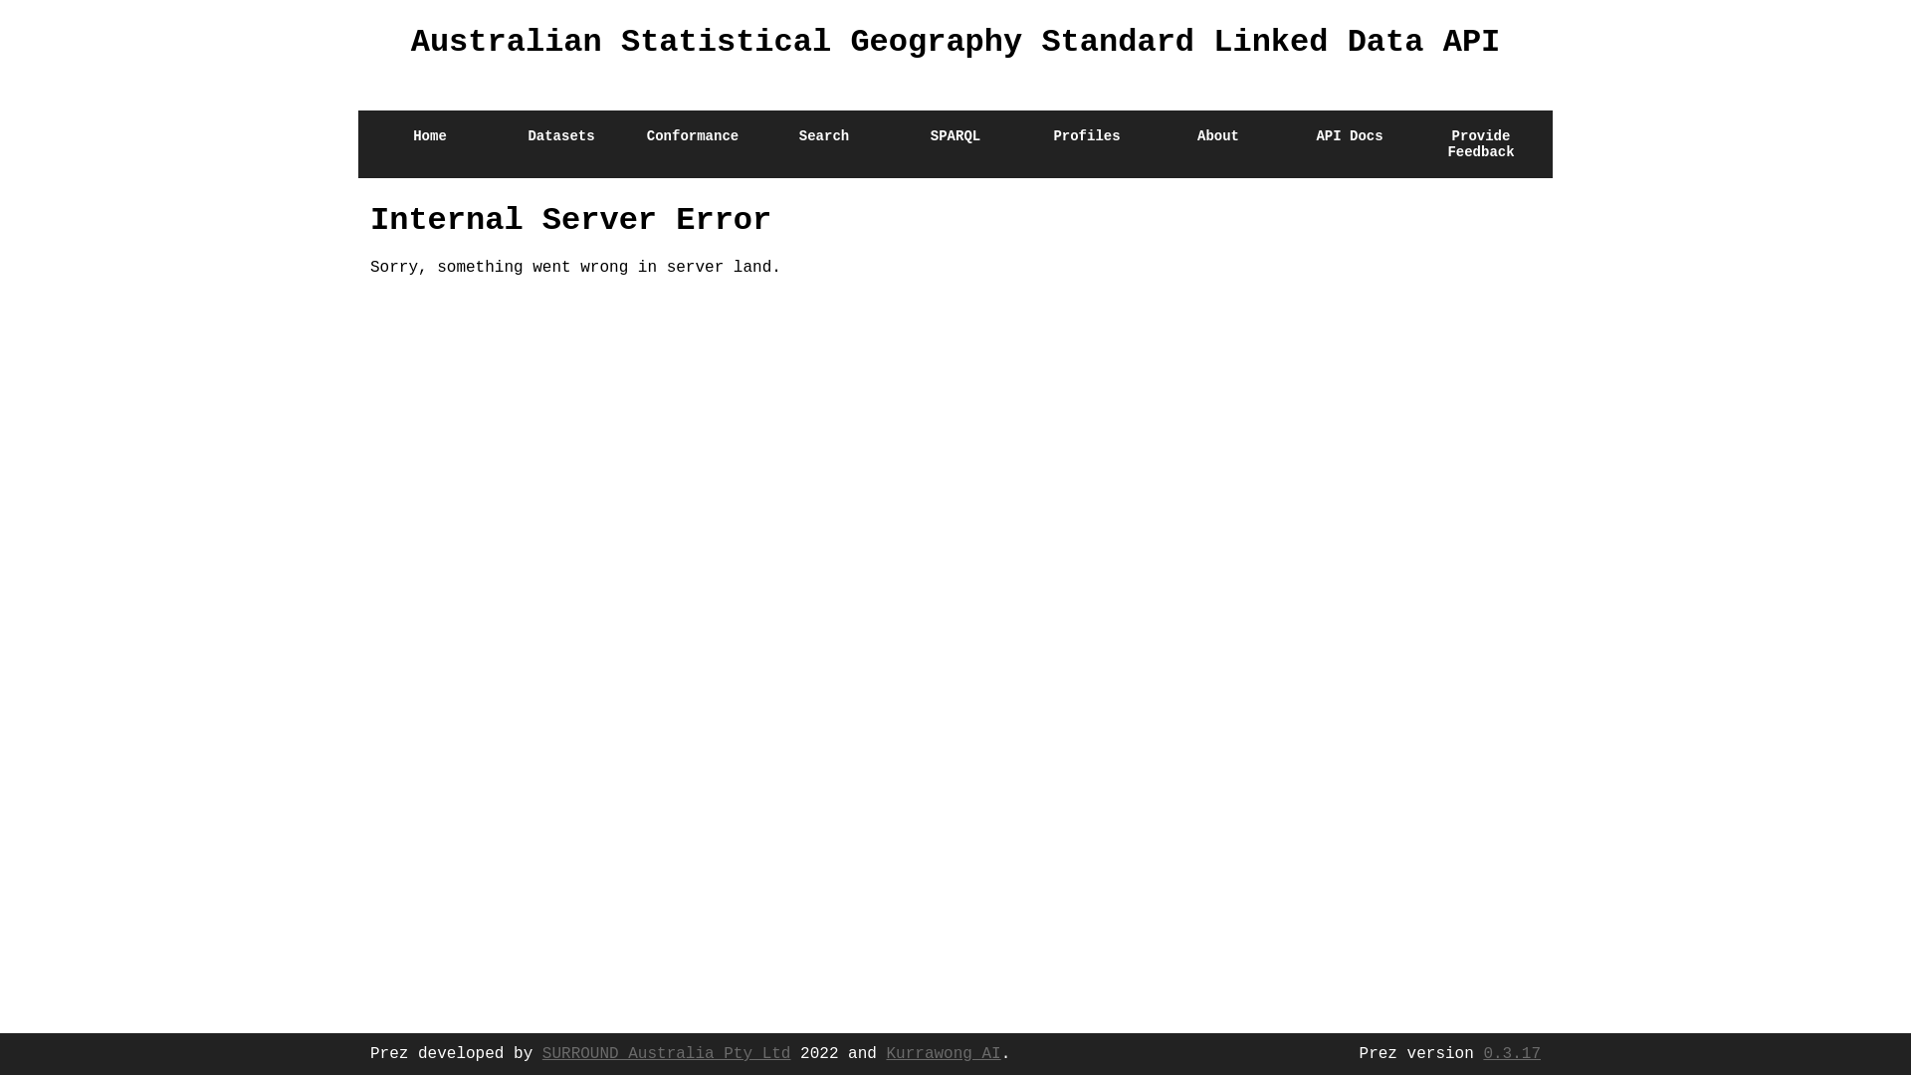 This screenshot has height=1075, width=1911. What do you see at coordinates (944, 1054) in the screenshot?
I see `Kurrawong AI` at bounding box center [944, 1054].